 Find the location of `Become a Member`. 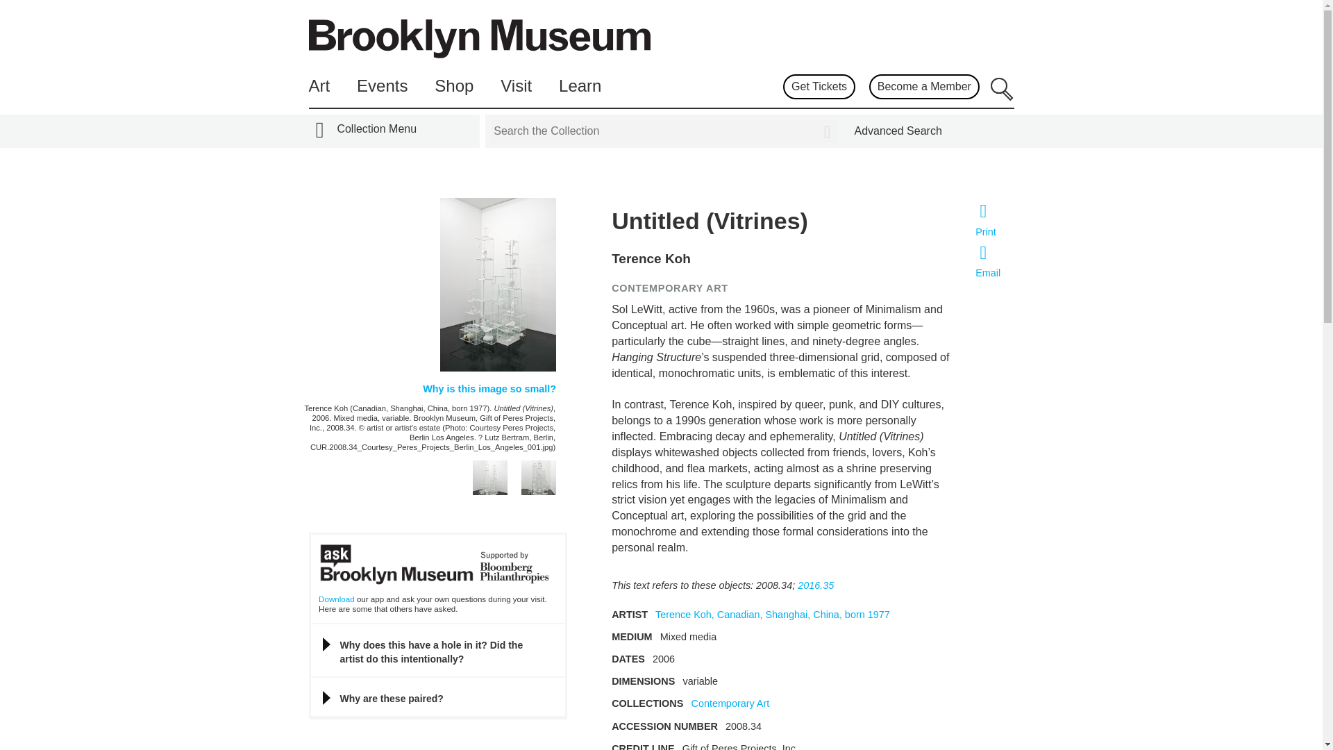

Become a Member is located at coordinates (923, 86).